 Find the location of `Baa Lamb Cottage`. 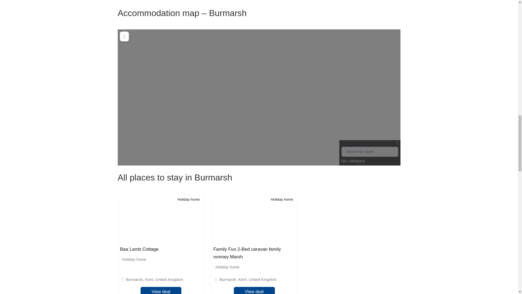

Baa Lamb Cottage is located at coordinates (139, 249).